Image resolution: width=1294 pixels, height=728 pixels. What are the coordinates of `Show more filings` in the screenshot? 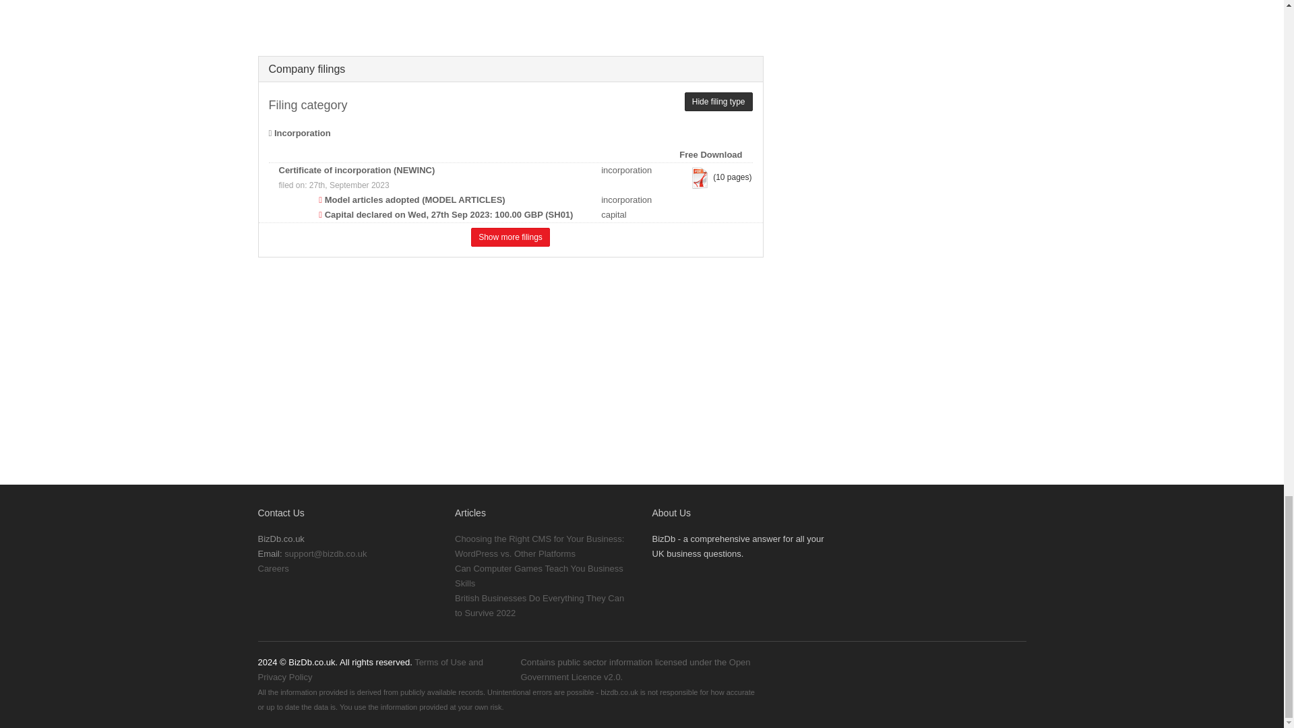 It's located at (510, 237).